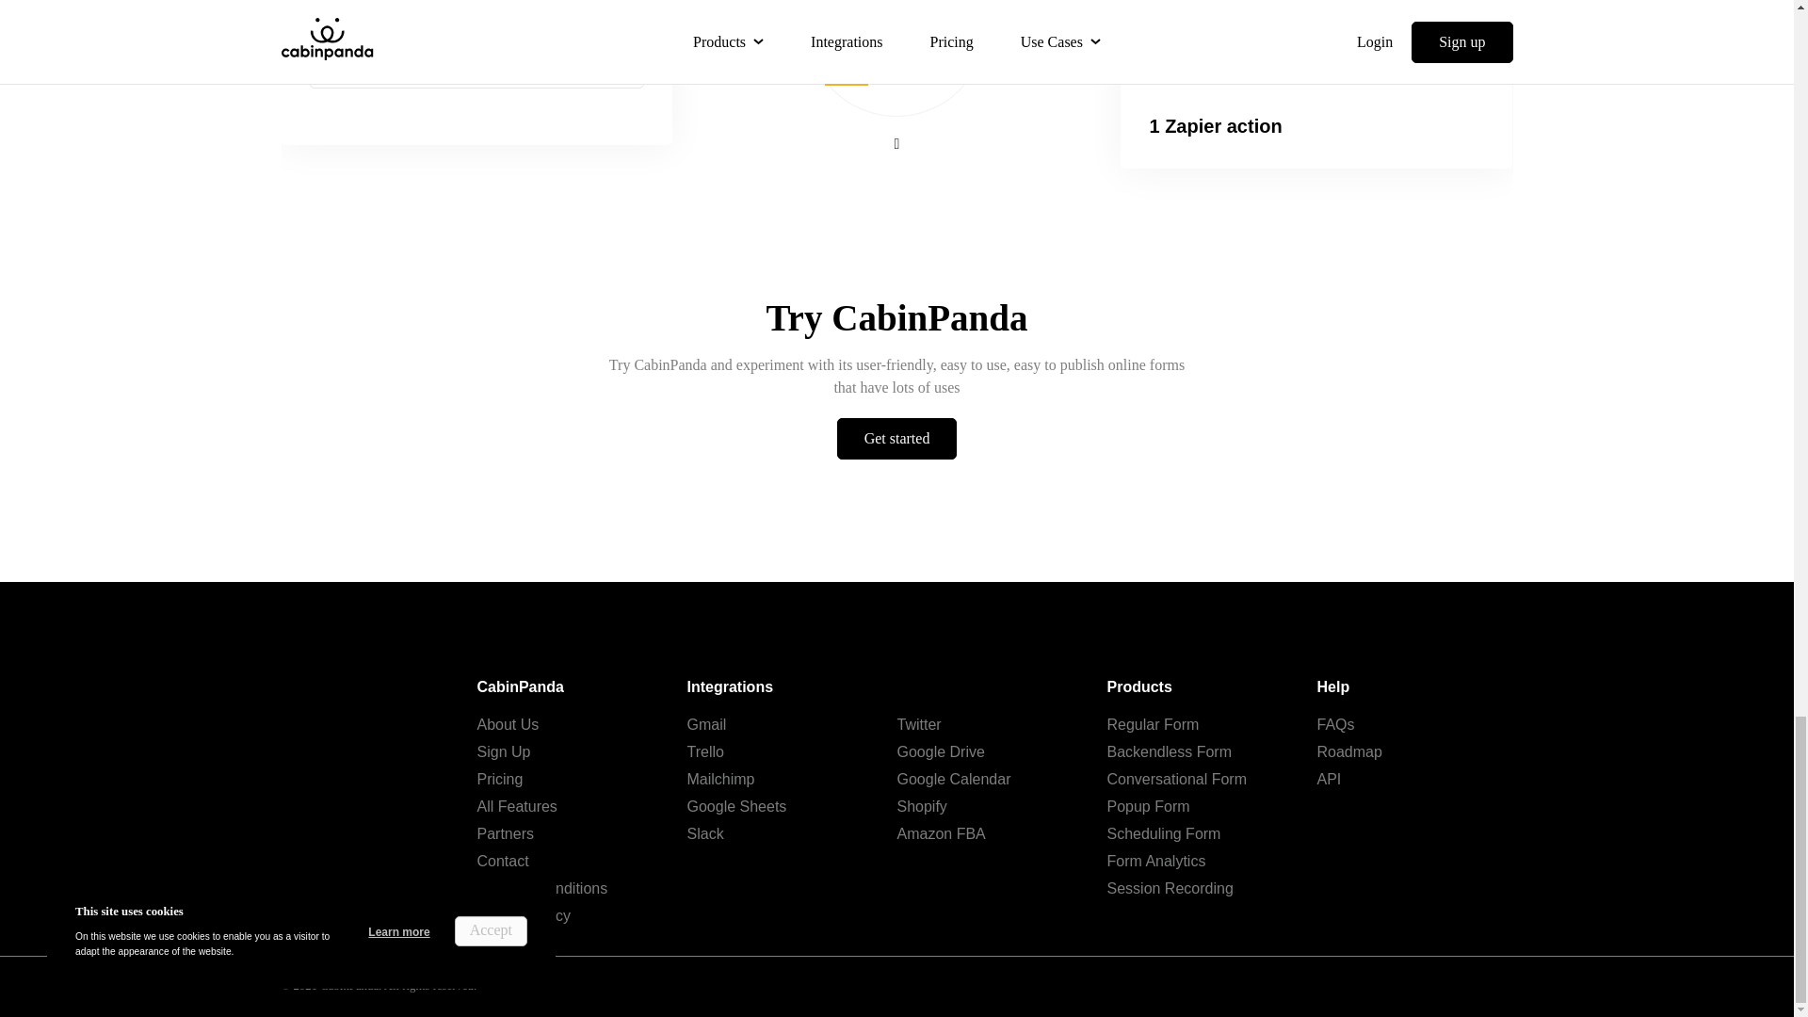 This screenshot has height=1017, width=1808. I want to click on All Features, so click(516, 806).